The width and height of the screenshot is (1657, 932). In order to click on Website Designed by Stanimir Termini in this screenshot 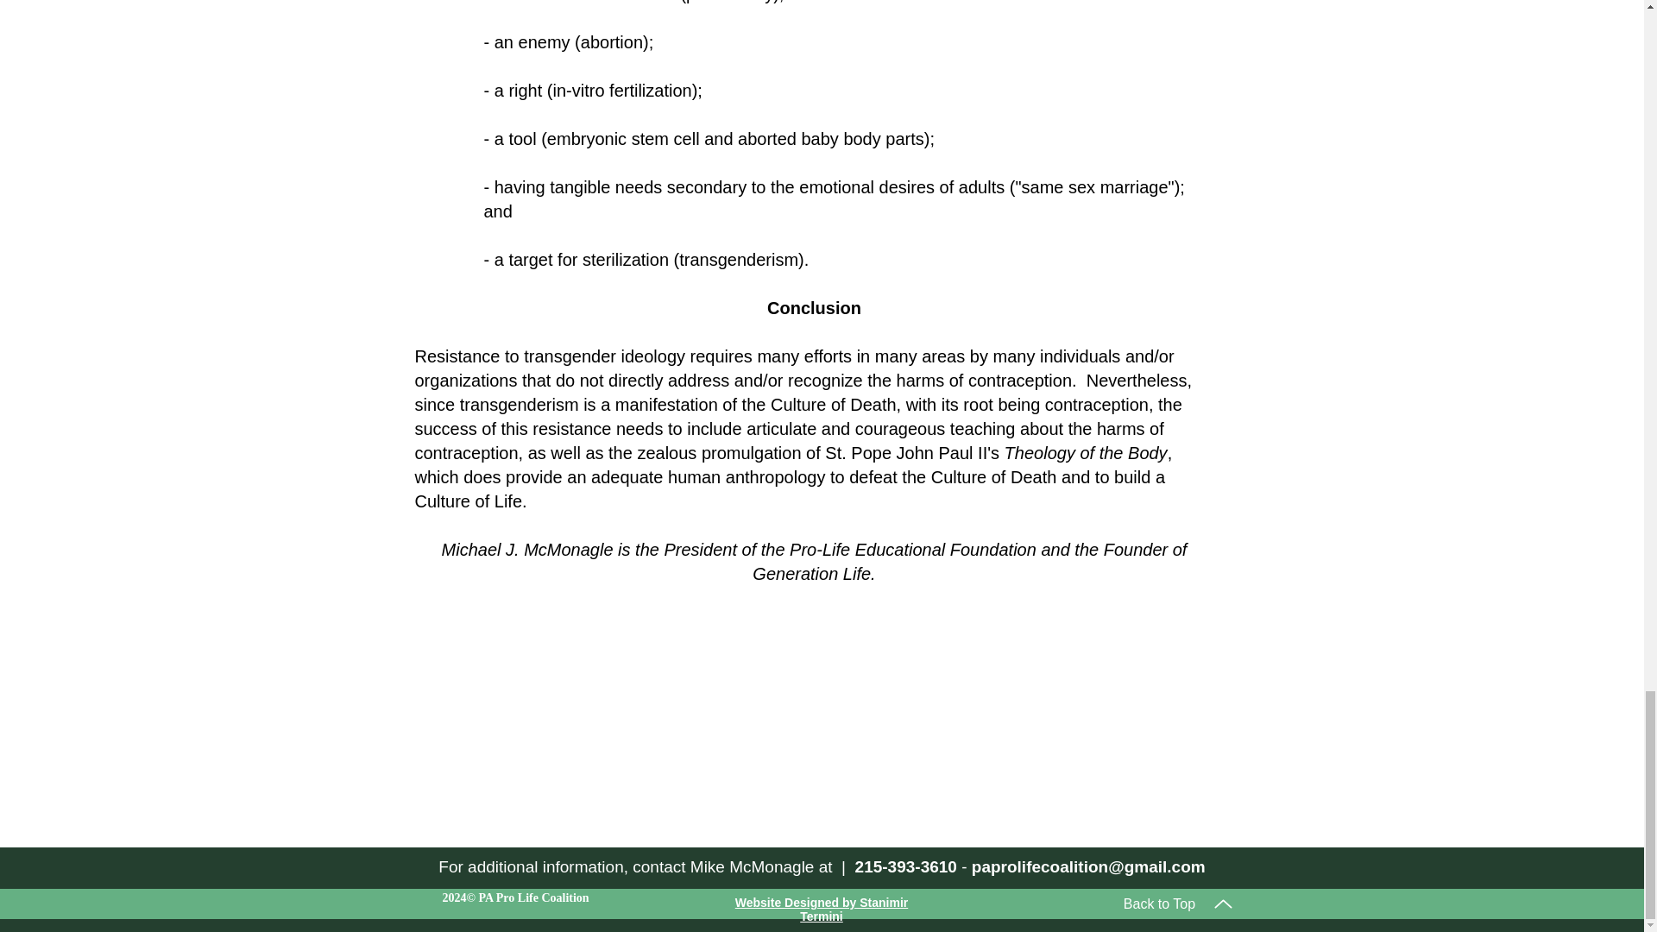, I will do `click(822, 910)`.